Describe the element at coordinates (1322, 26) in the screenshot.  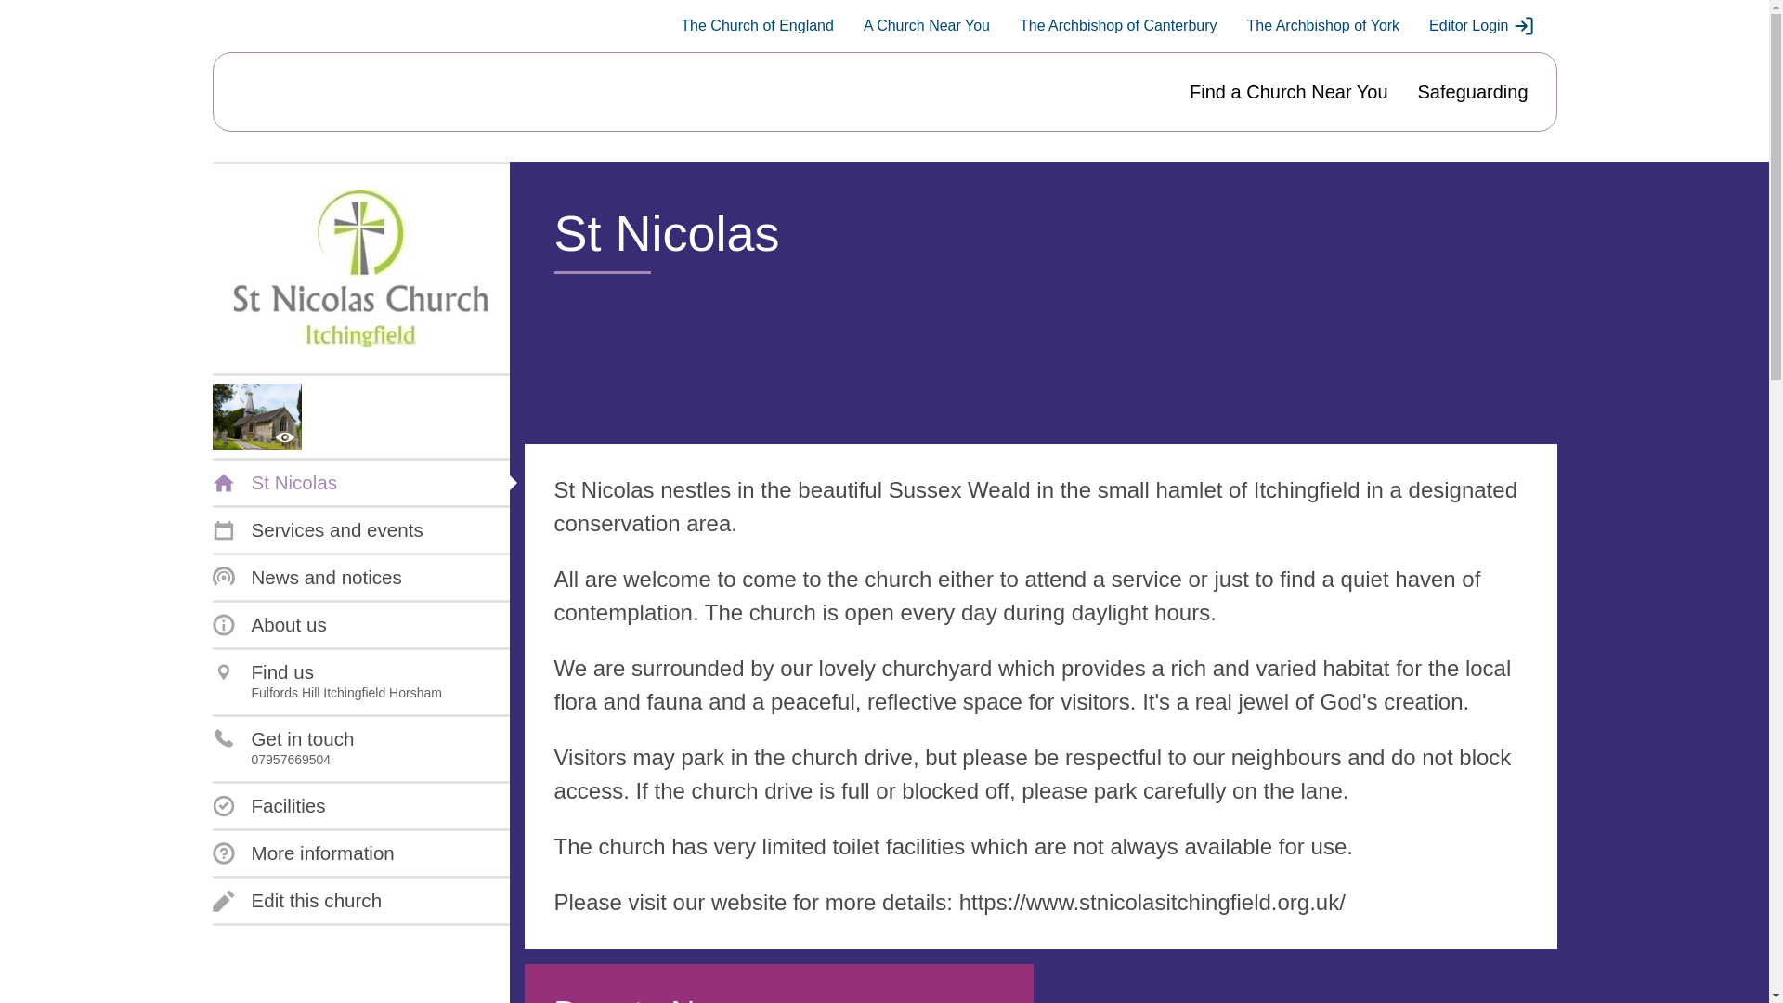
I see `The Archbishop of York` at that location.